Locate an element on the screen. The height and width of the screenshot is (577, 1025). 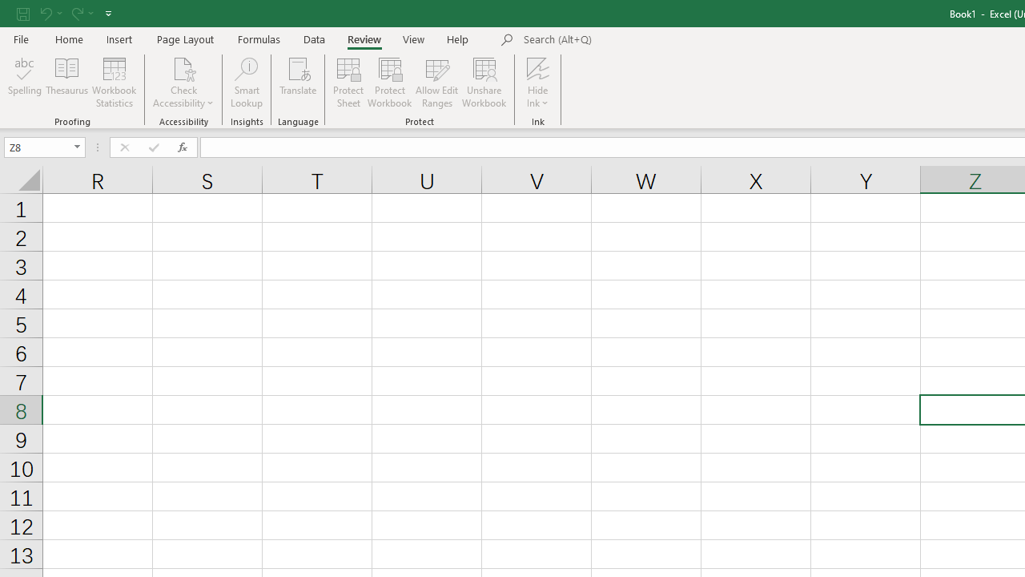
Smart Lookup is located at coordinates (247, 82).